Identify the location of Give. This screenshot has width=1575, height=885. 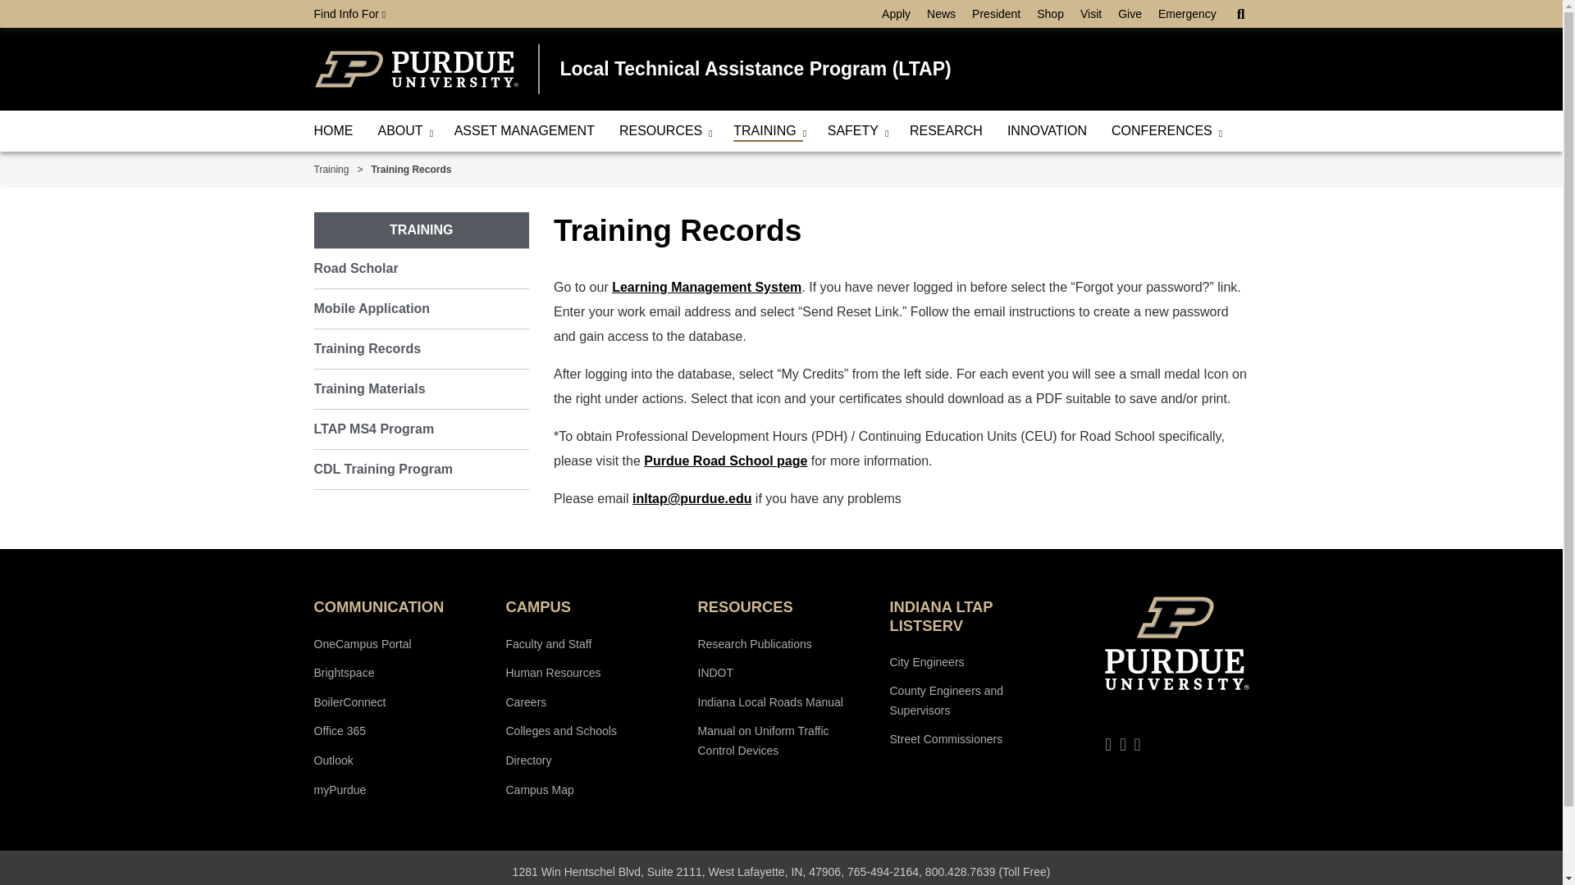
(1130, 14).